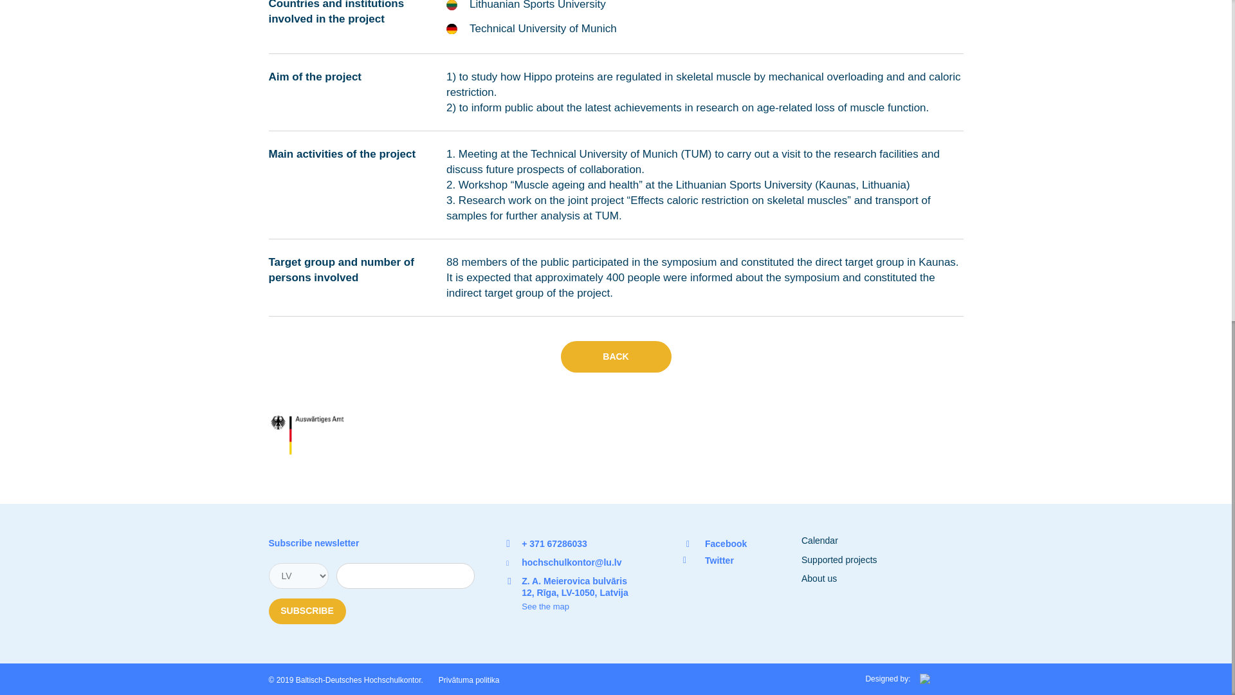 The height and width of the screenshot is (695, 1235). I want to click on Calendar, so click(819, 540).